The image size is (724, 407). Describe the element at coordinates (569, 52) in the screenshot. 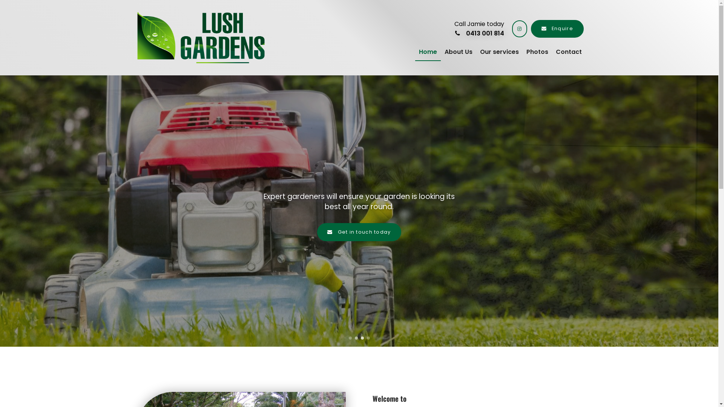

I see `Contact` at that location.